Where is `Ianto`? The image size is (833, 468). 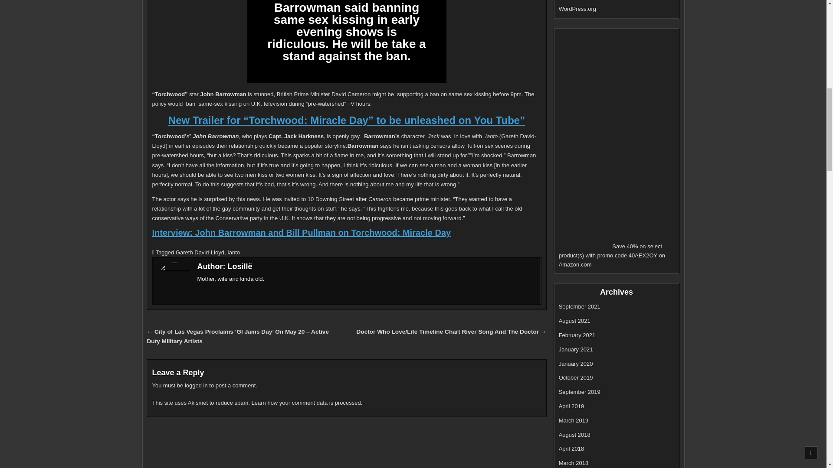 Ianto is located at coordinates (233, 252).